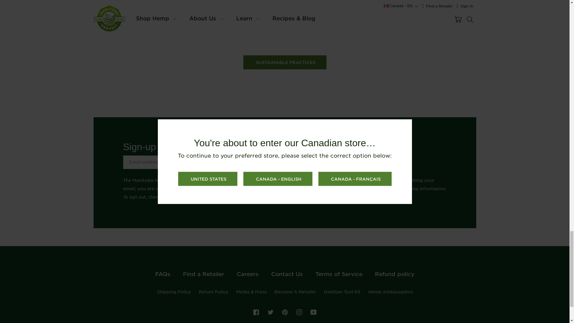 Image resolution: width=574 pixels, height=323 pixels. I want to click on Pinterest, so click(285, 312).